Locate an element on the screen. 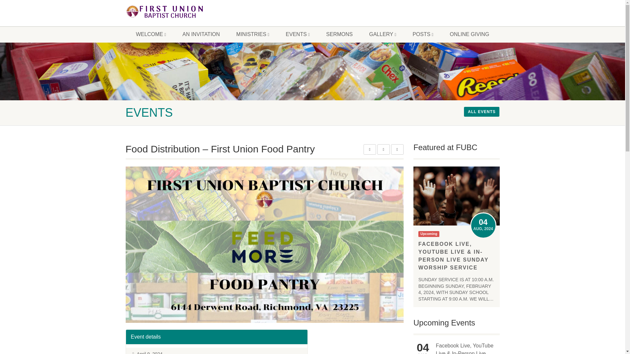 This screenshot has width=630, height=354. ONLINE GIVING is located at coordinates (469, 34).